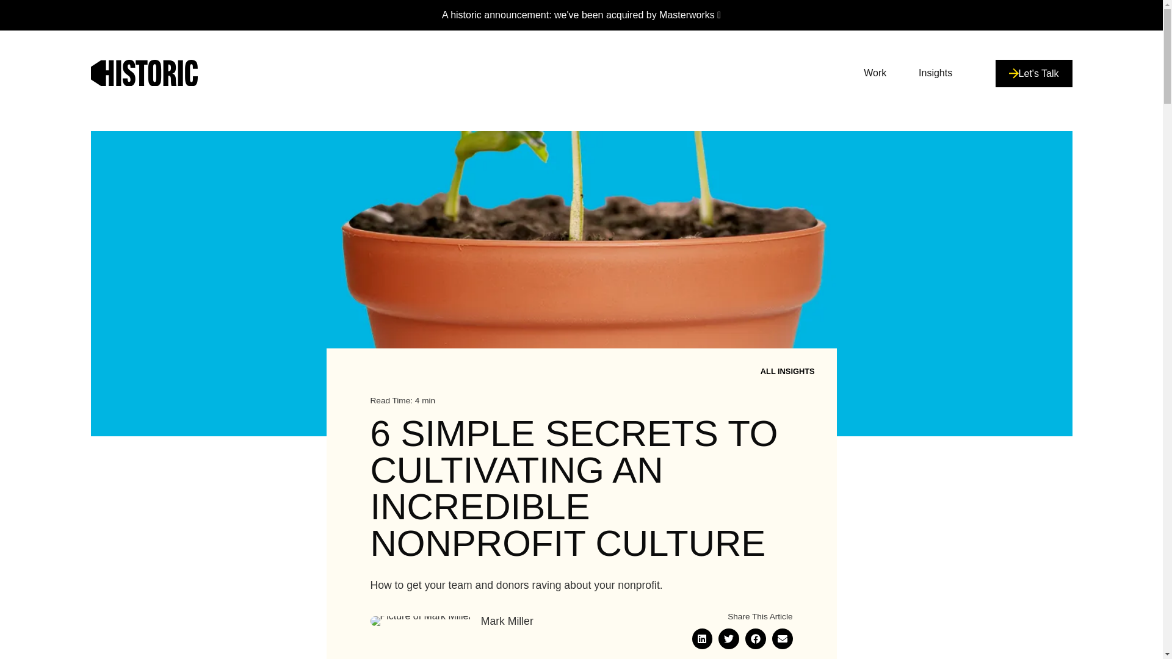 Image resolution: width=1172 pixels, height=659 pixels. I want to click on Work, so click(875, 73).